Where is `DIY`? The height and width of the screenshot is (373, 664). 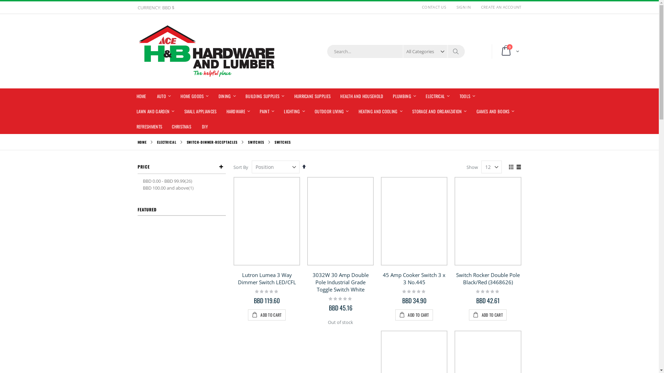 DIY is located at coordinates (205, 126).